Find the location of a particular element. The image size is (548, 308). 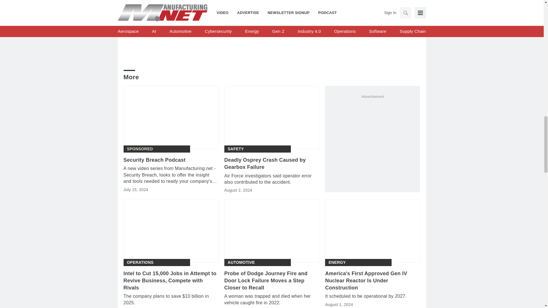

Operations is located at coordinates (140, 262).